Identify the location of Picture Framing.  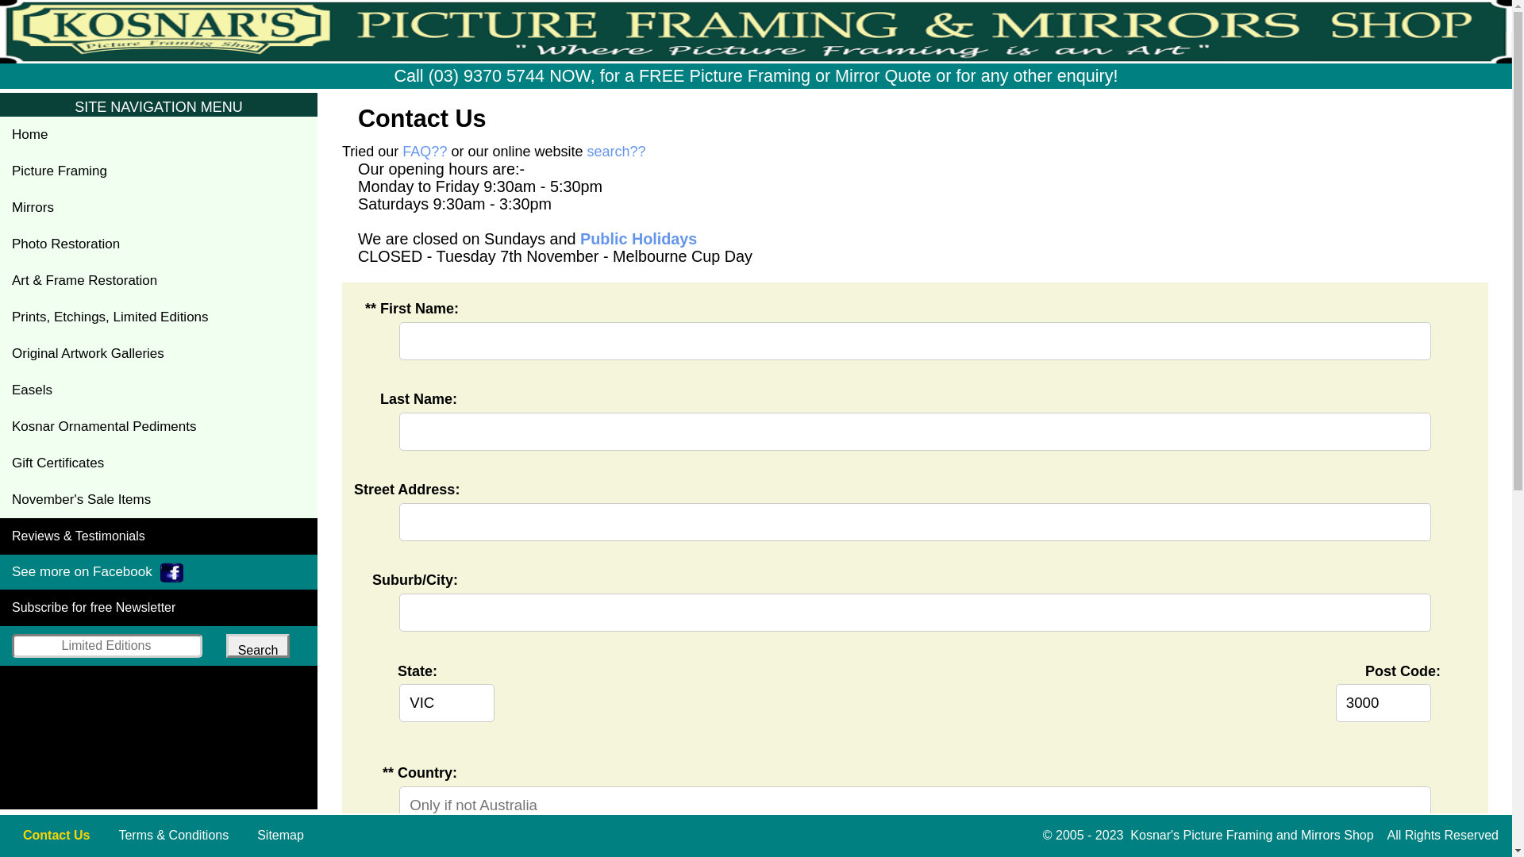
(159, 171).